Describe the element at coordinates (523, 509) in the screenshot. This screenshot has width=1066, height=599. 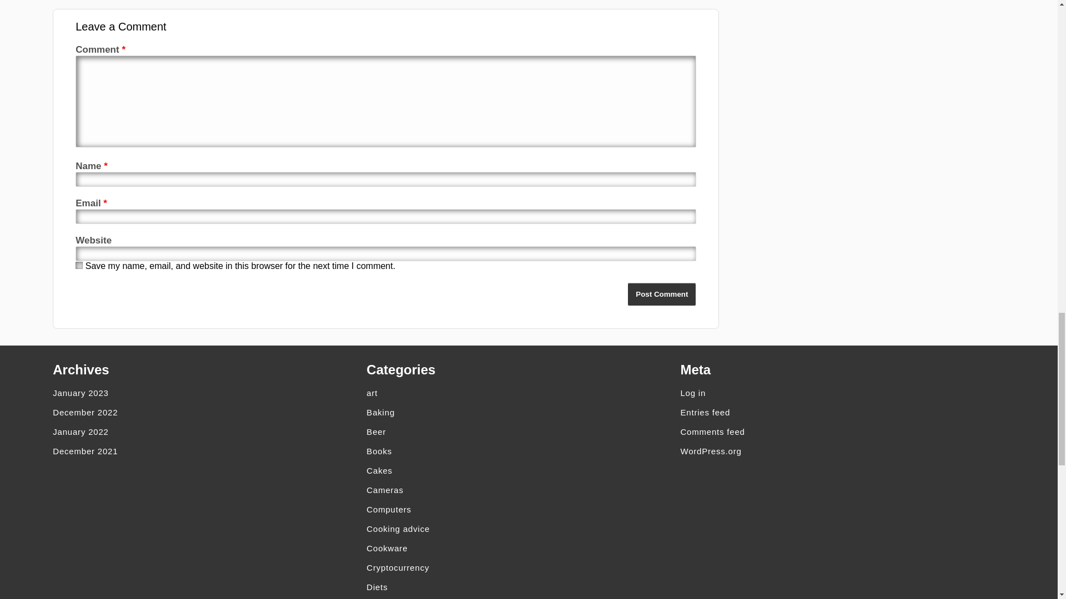
I see `Computers` at that location.